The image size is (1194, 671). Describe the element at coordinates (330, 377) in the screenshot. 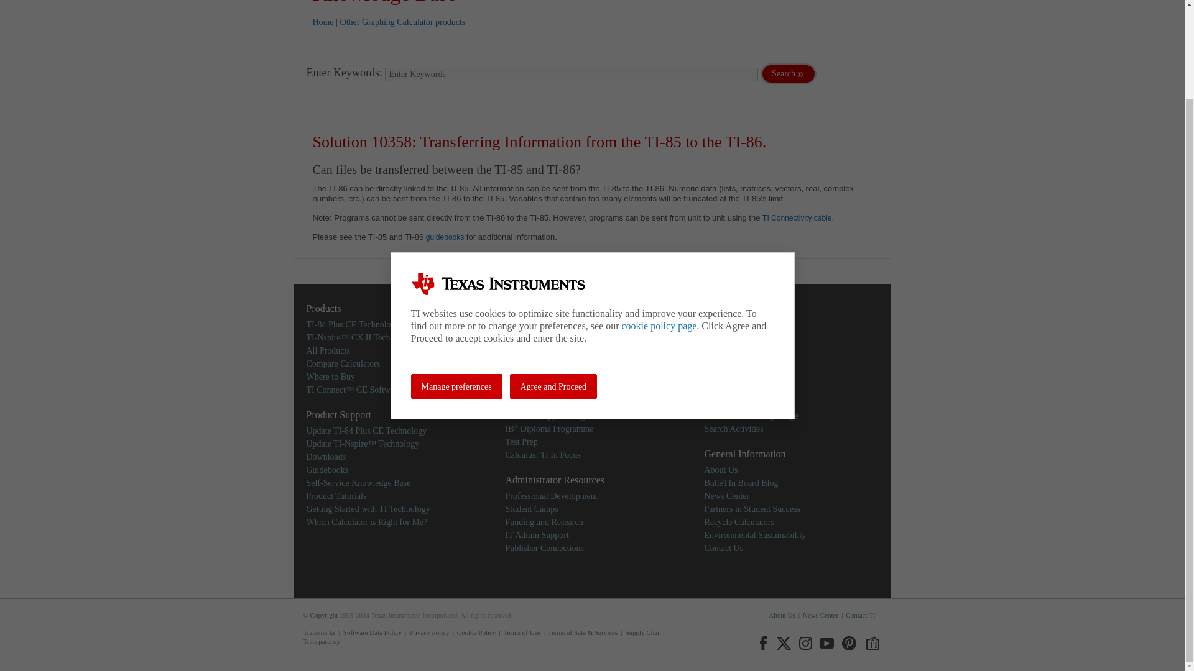

I see `Where to Buy` at that location.